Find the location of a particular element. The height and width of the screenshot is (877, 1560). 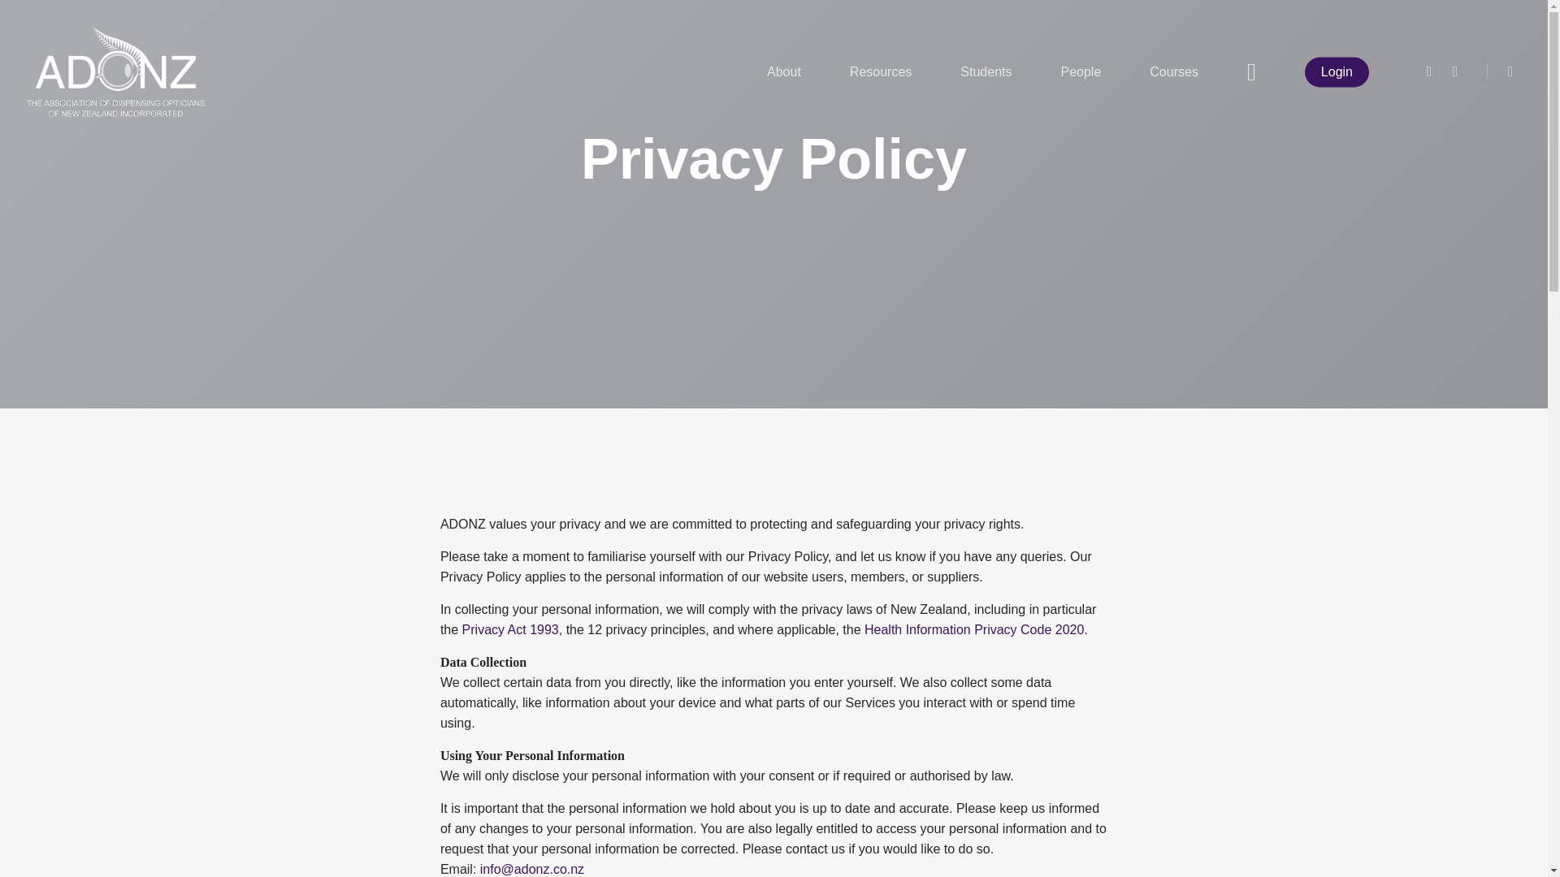

Students is located at coordinates (986, 71).